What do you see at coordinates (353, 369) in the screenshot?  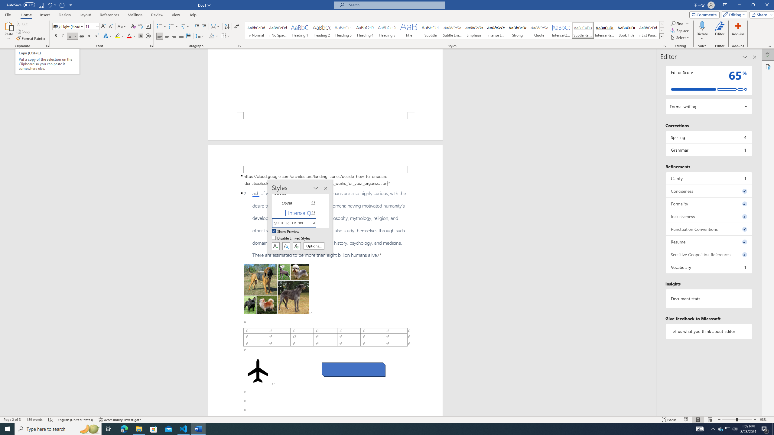 I see `Rectangle: Diagonal Corners Snipped 2` at bounding box center [353, 369].